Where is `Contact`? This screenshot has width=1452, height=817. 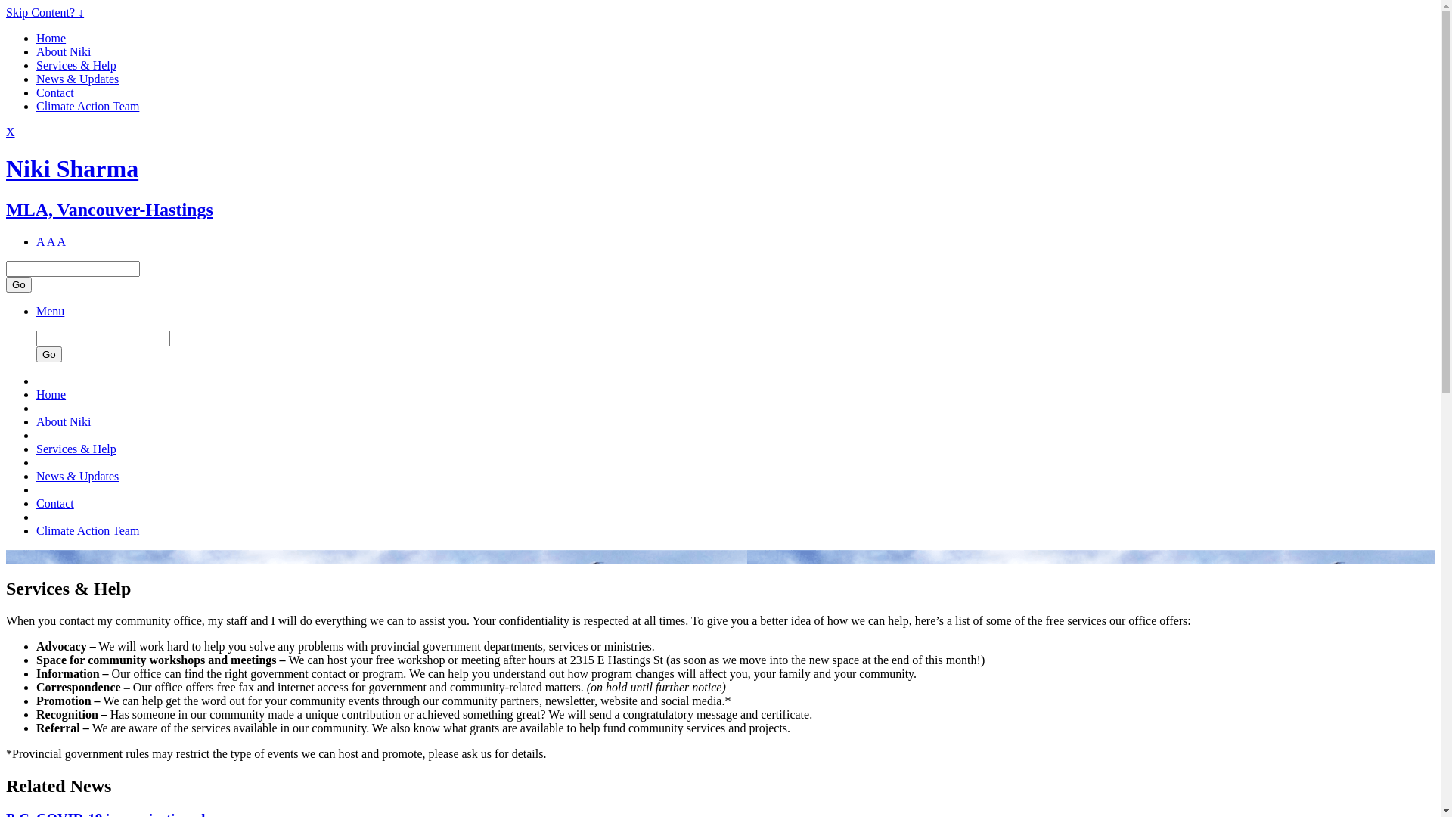 Contact is located at coordinates (55, 504).